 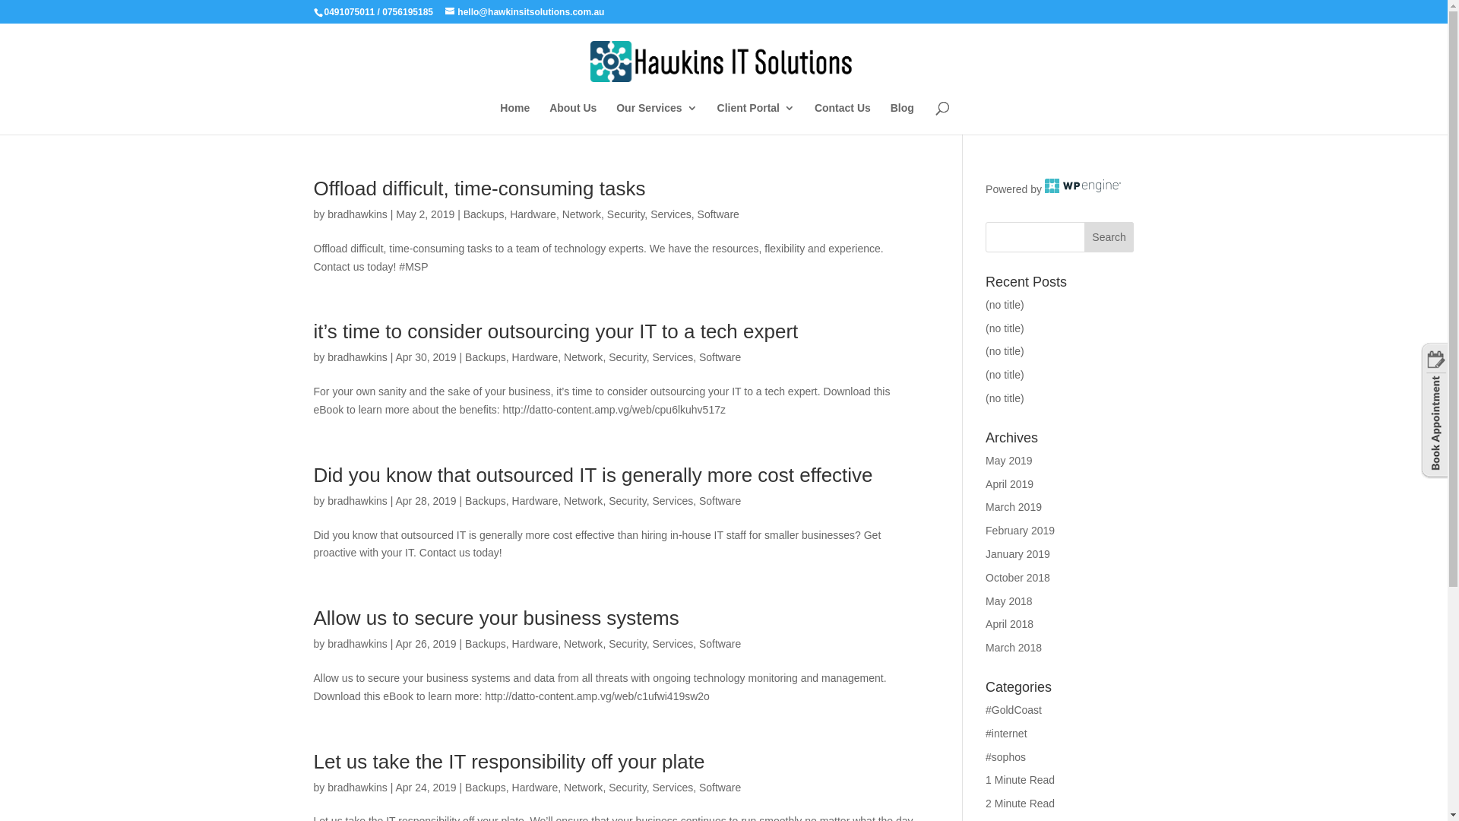 What do you see at coordinates (533, 214) in the screenshot?
I see `Hardware` at bounding box center [533, 214].